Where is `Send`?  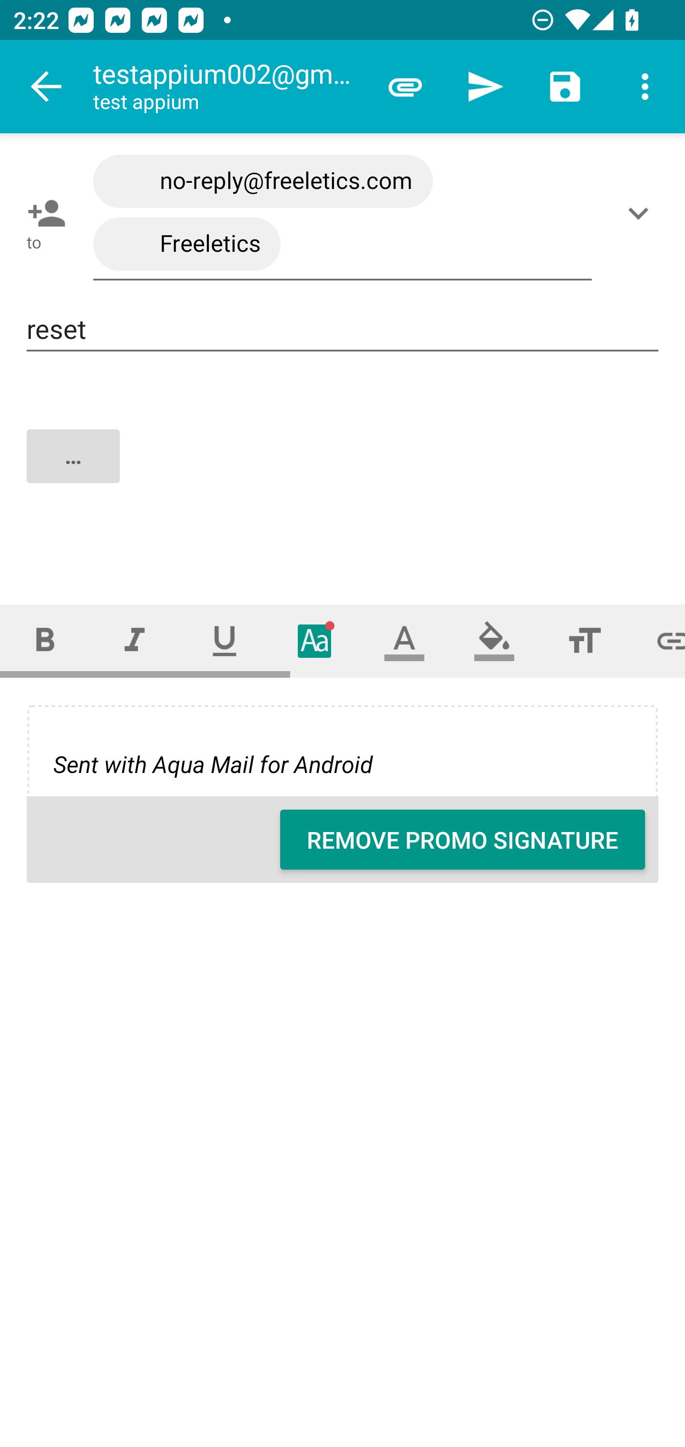 Send is located at coordinates (485, 87).